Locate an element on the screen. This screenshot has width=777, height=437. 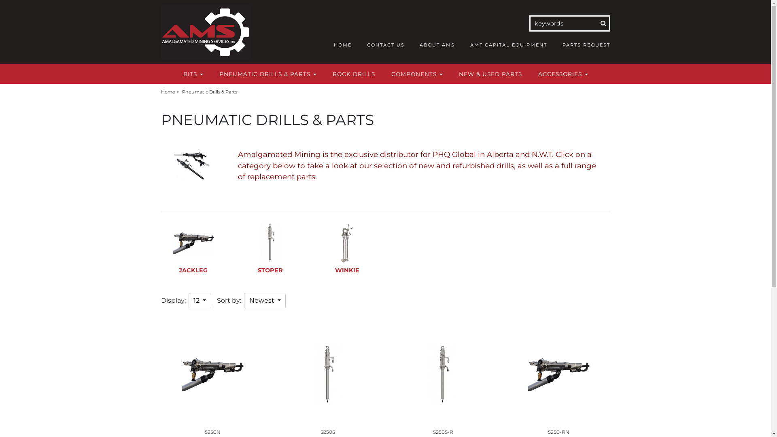
S250N is located at coordinates (213, 432).